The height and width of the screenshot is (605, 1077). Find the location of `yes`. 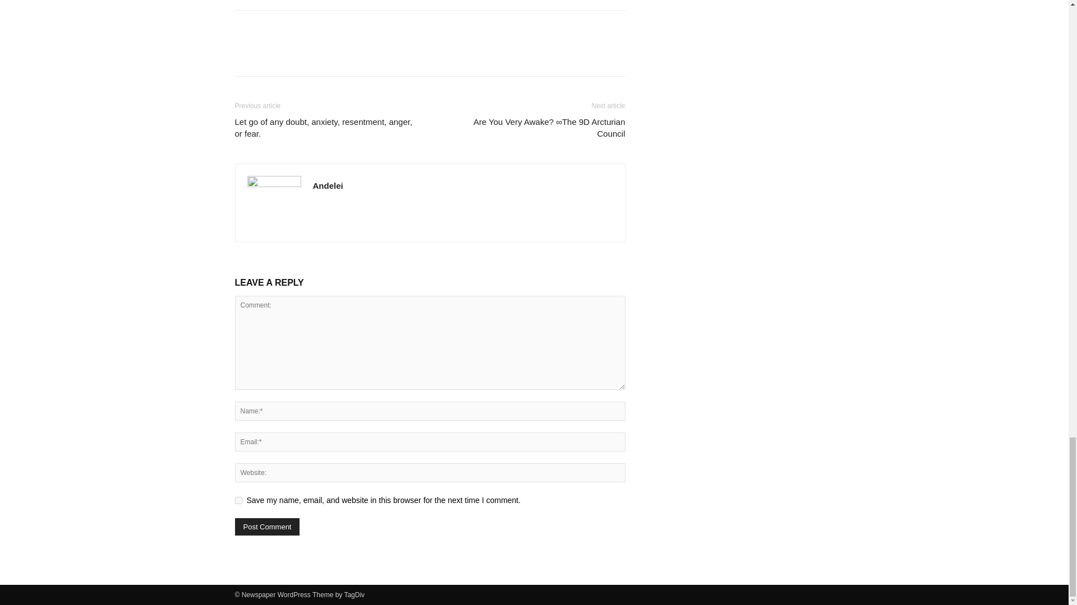

yes is located at coordinates (238, 500).